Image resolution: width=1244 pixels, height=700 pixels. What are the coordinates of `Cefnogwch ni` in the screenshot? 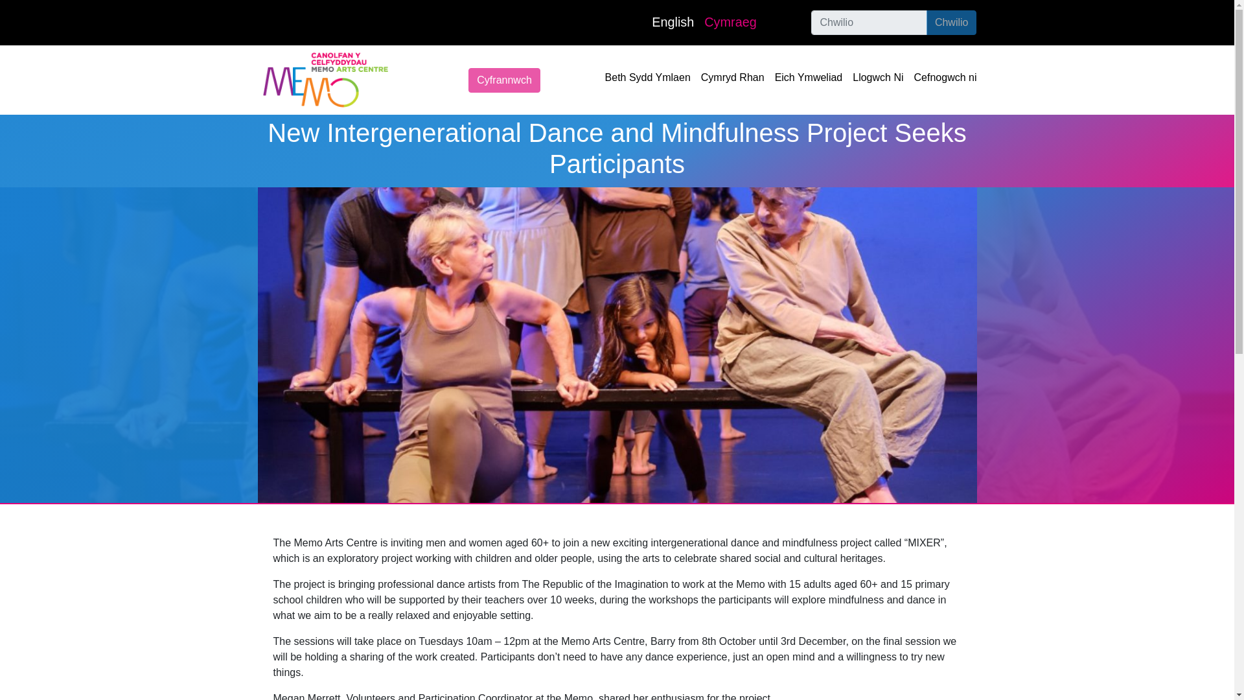 It's located at (945, 78).